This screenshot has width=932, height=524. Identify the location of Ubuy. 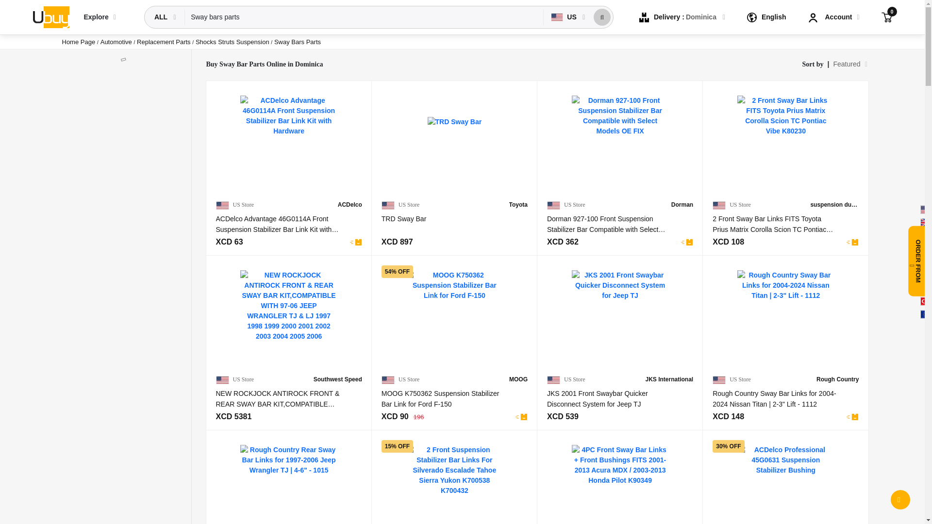
(50, 16).